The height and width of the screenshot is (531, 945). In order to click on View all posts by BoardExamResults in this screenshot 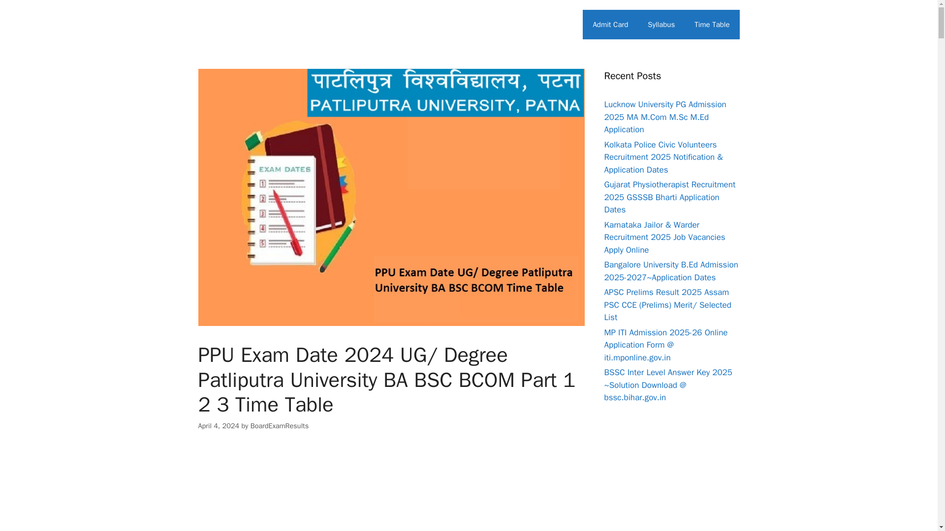, I will do `click(280, 426)`.